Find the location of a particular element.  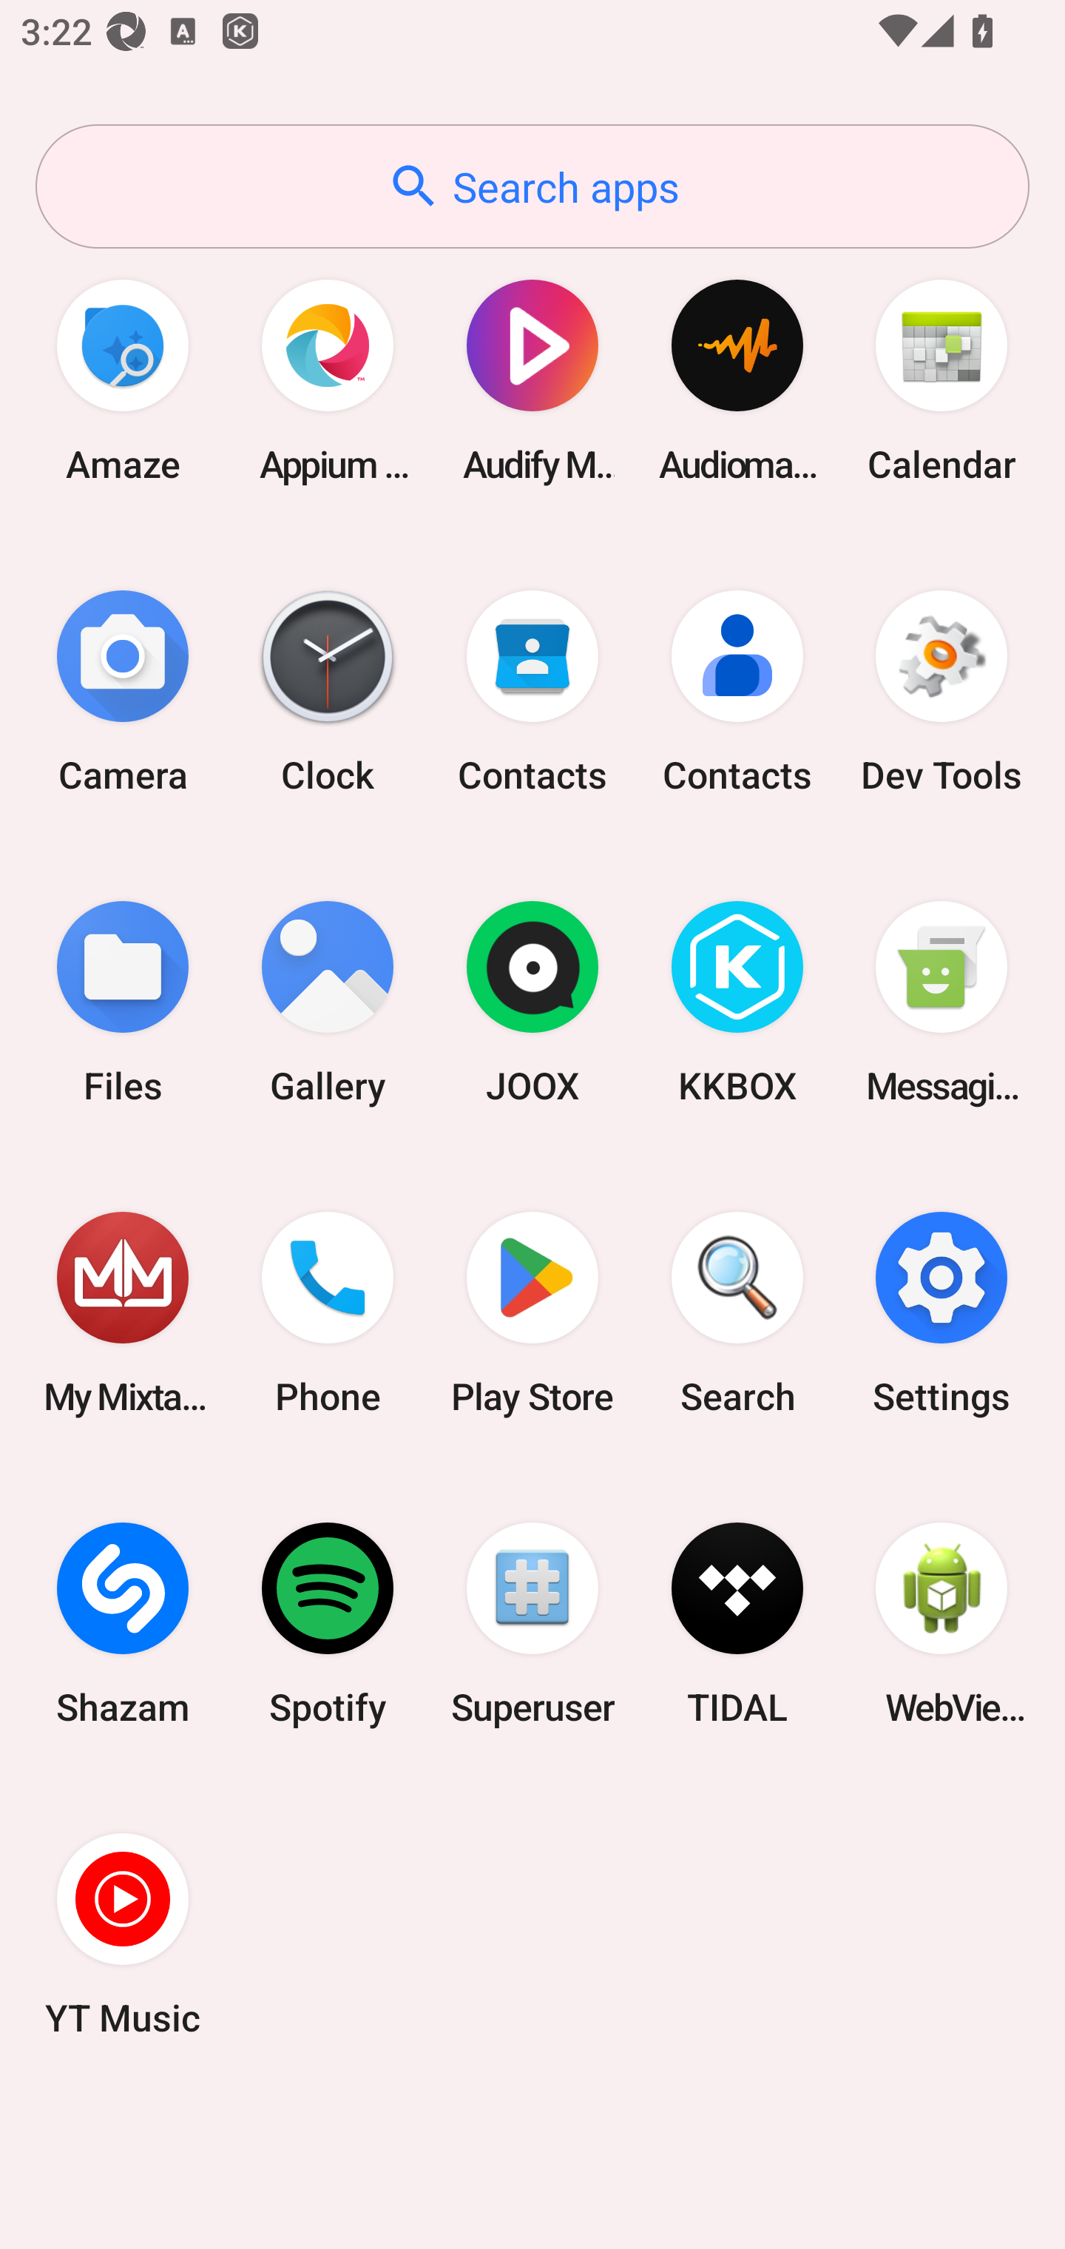

My Mixtapez is located at coordinates (123, 1313).